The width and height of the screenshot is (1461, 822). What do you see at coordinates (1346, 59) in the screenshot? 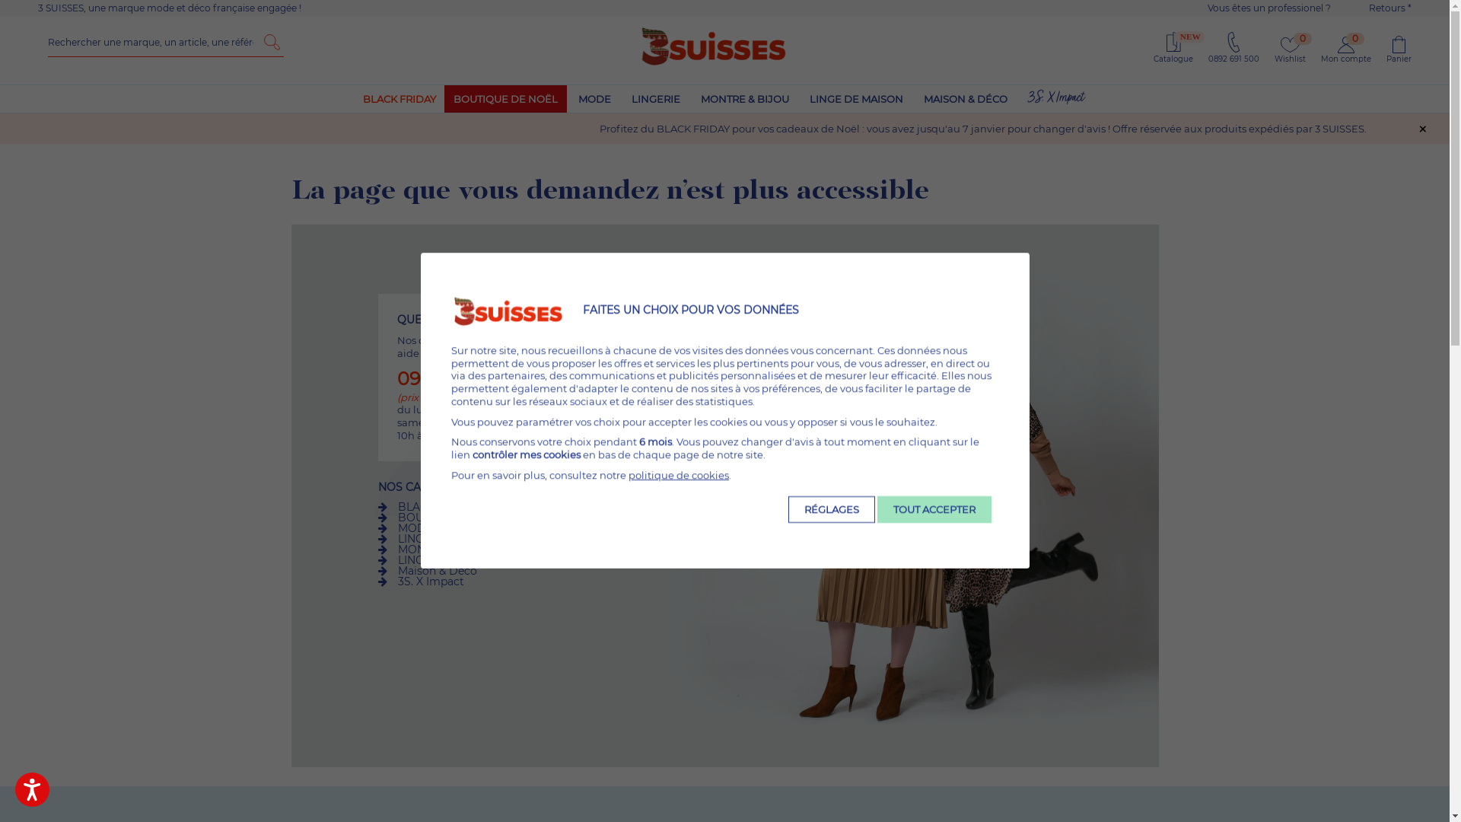
I see `Mon compte` at bounding box center [1346, 59].